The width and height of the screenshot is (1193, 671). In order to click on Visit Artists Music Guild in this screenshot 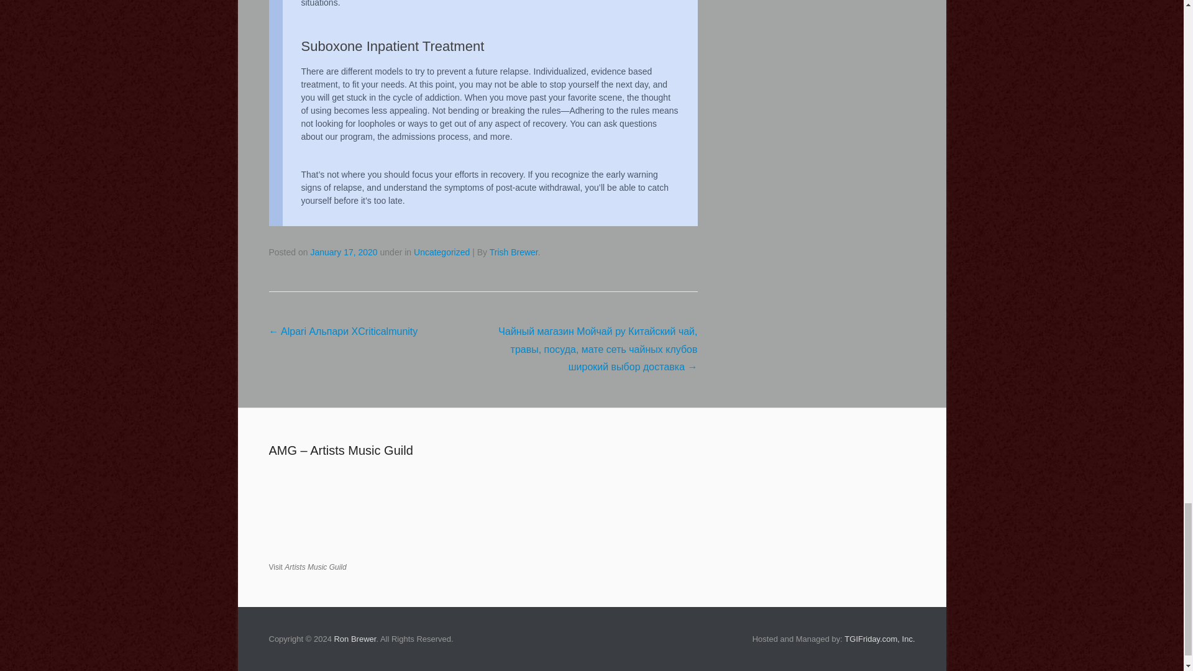, I will do `click(307, 567)`.